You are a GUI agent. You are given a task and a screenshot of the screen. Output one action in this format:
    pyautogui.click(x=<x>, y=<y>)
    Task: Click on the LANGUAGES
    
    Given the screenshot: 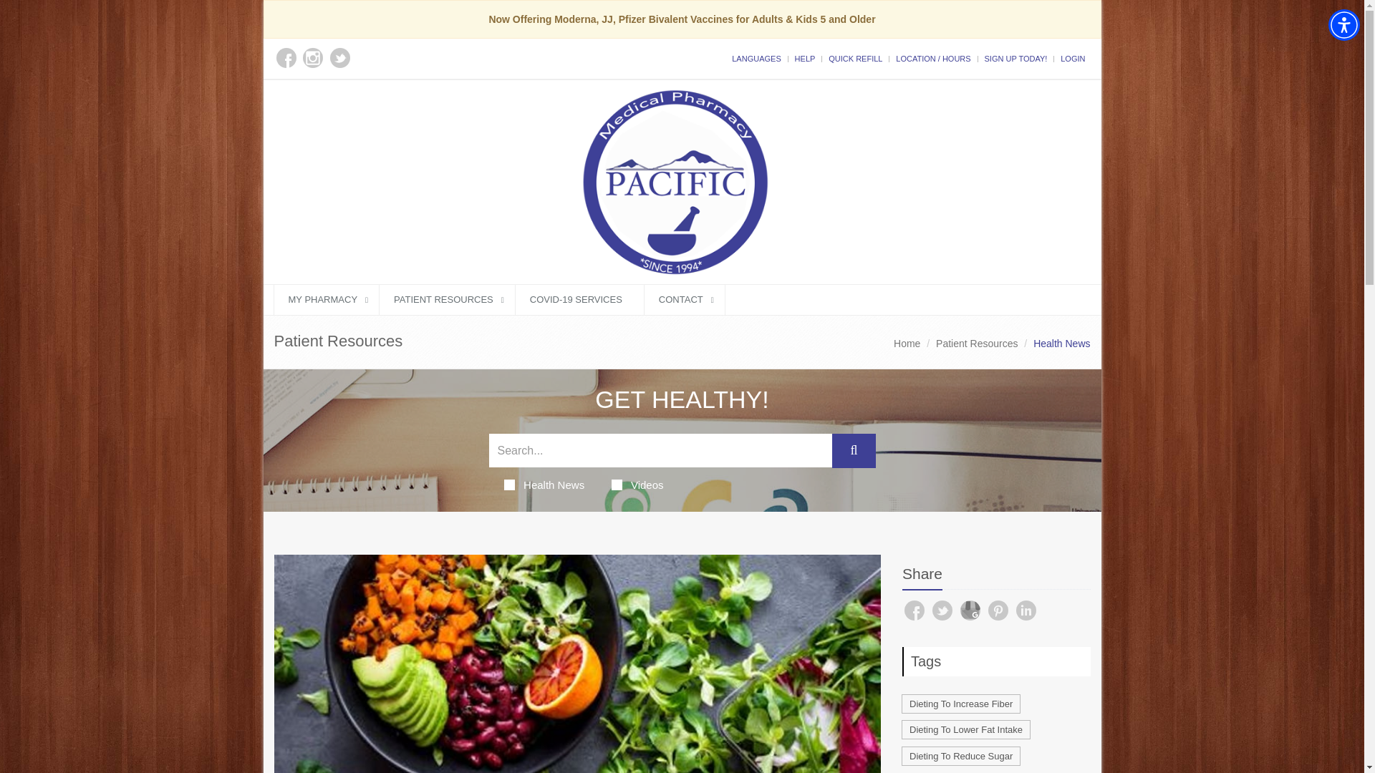 What is the action you would take?
    pyautogui.click(x=756, y=58)
    